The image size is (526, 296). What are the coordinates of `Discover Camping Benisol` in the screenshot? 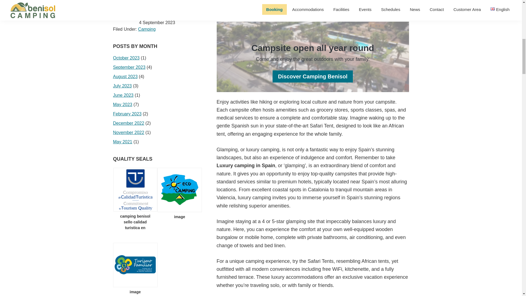 It's located at (313, 76).